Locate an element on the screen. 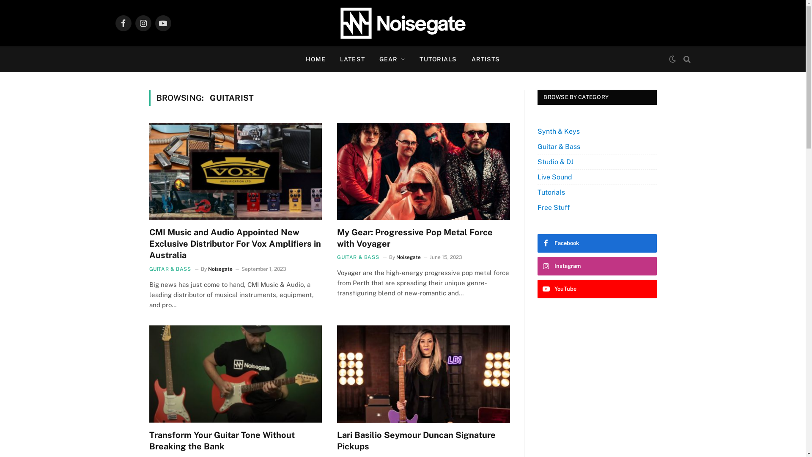 Image resolution: width=812 pixels, height=457 pixels. Facebook is located at coordinates (597, 243).